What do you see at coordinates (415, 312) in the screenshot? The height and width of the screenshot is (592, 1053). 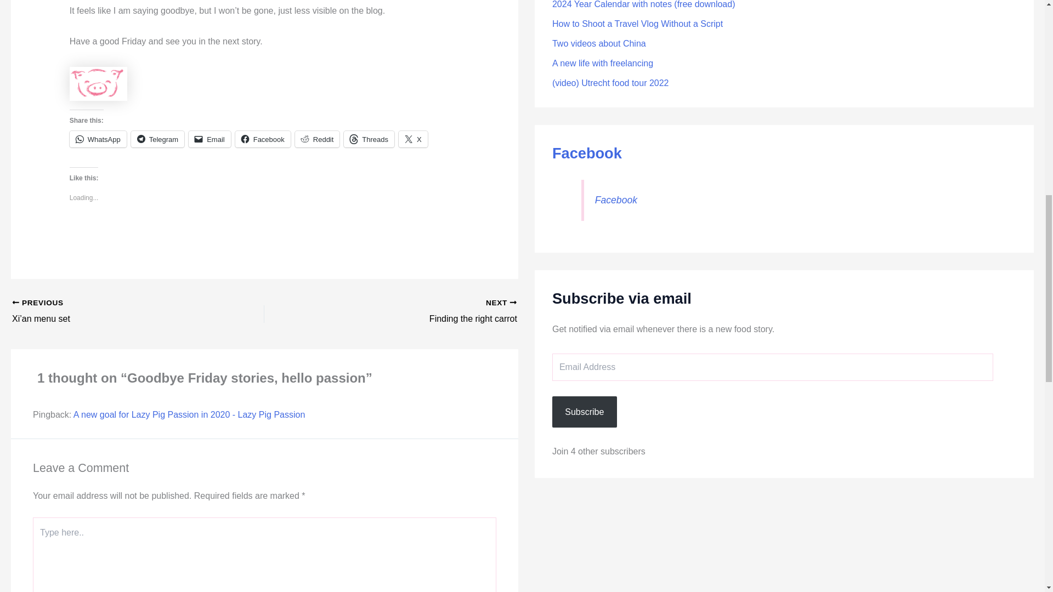 I see `X` at bounding box center [415, 312].